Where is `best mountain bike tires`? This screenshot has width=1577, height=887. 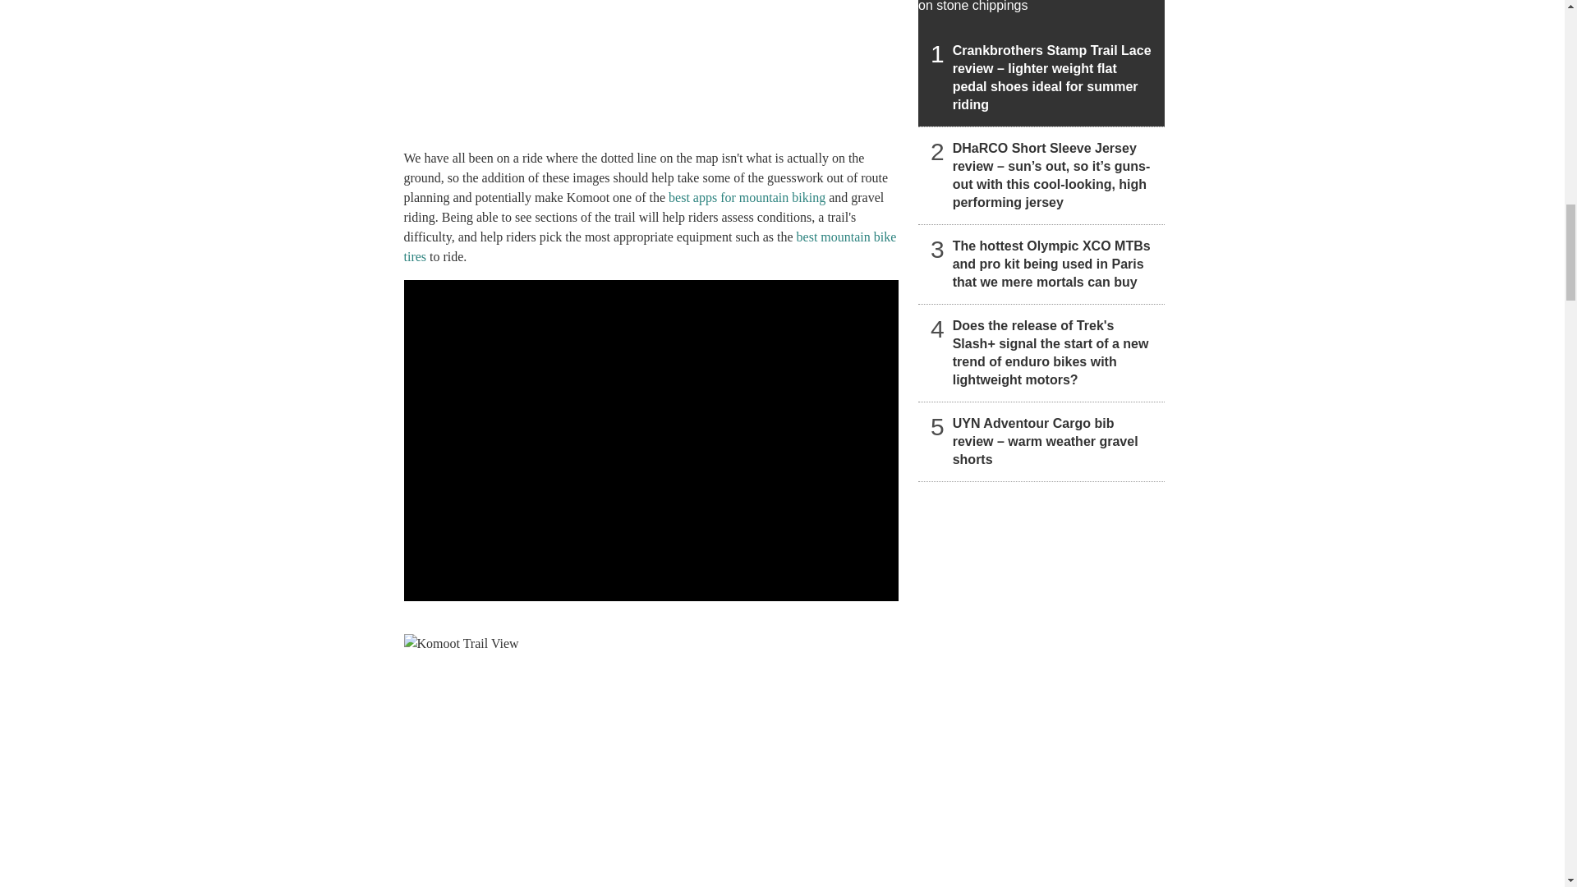
best mountain bike tires is located at coordinates (651, 246).